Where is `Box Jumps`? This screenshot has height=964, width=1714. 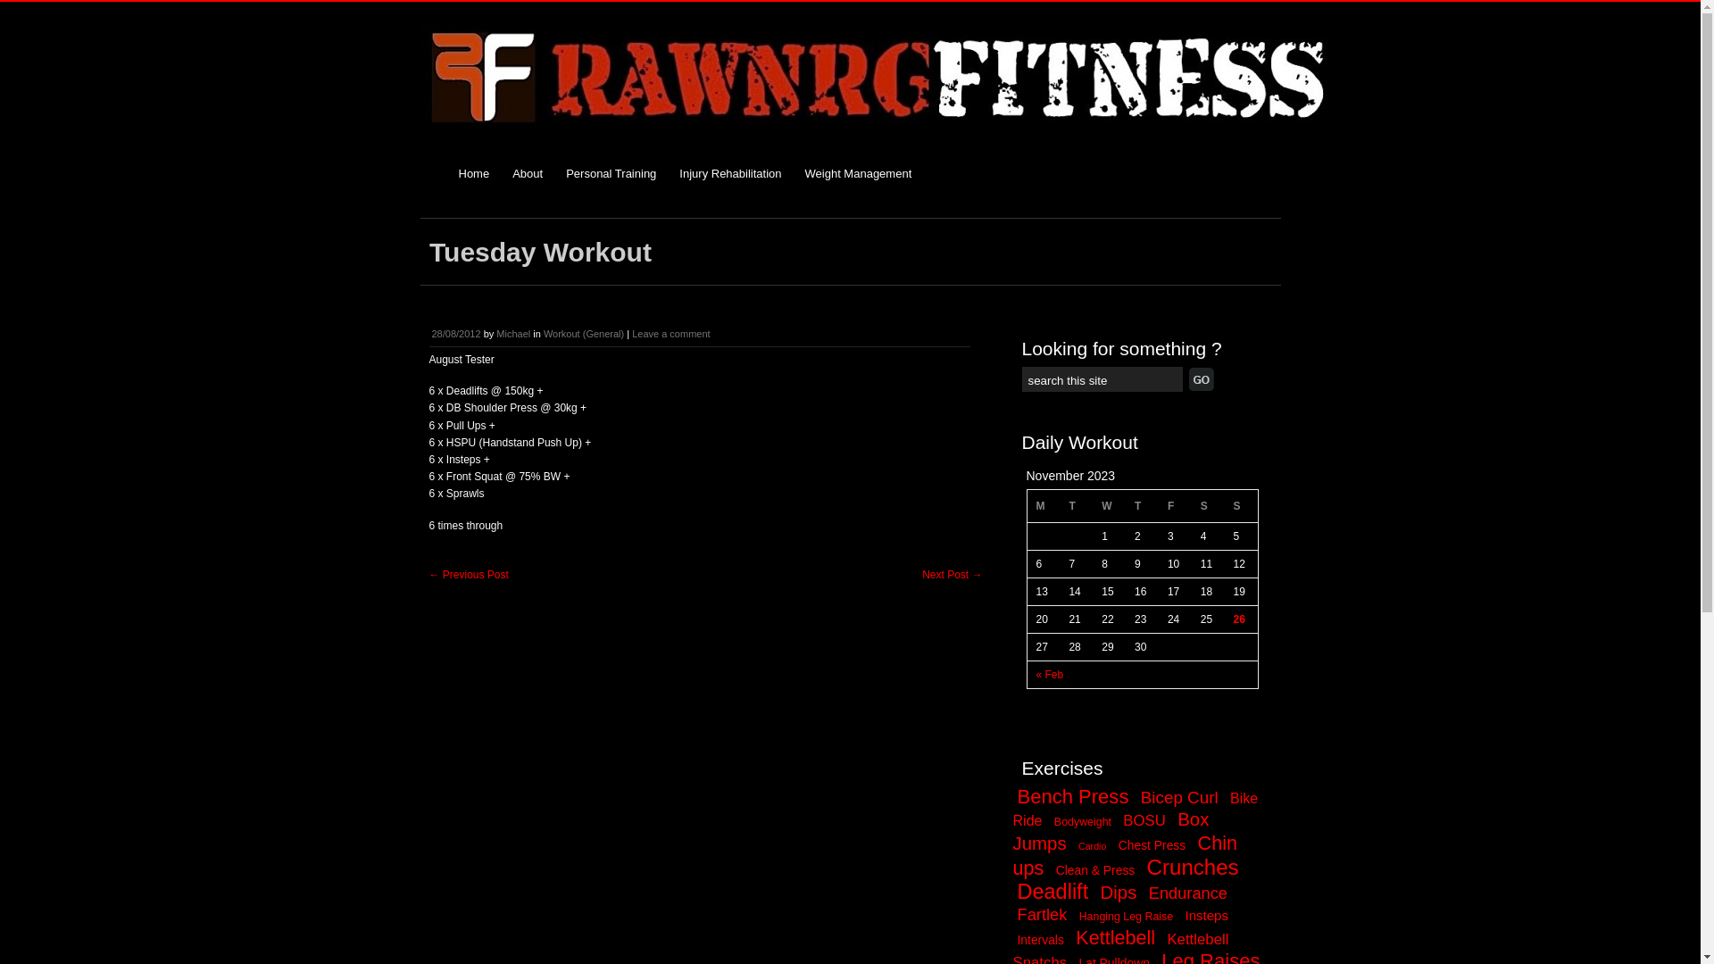
Box Jumps is located at coordinates (1111, 832).